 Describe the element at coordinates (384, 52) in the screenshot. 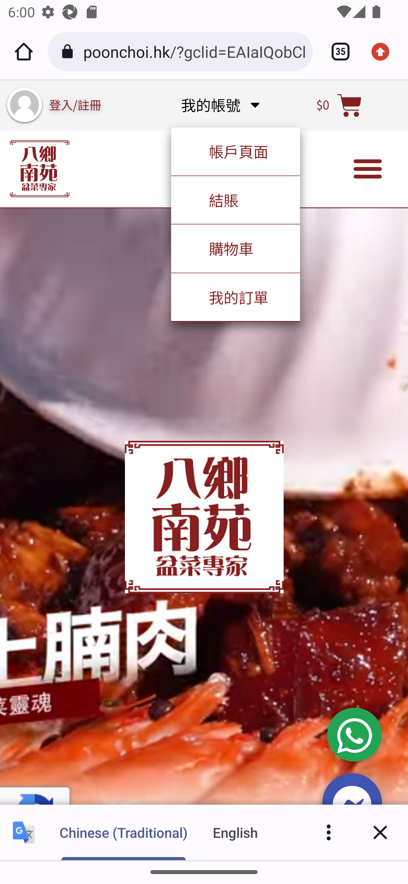

I see `Update available. More options` at that location.